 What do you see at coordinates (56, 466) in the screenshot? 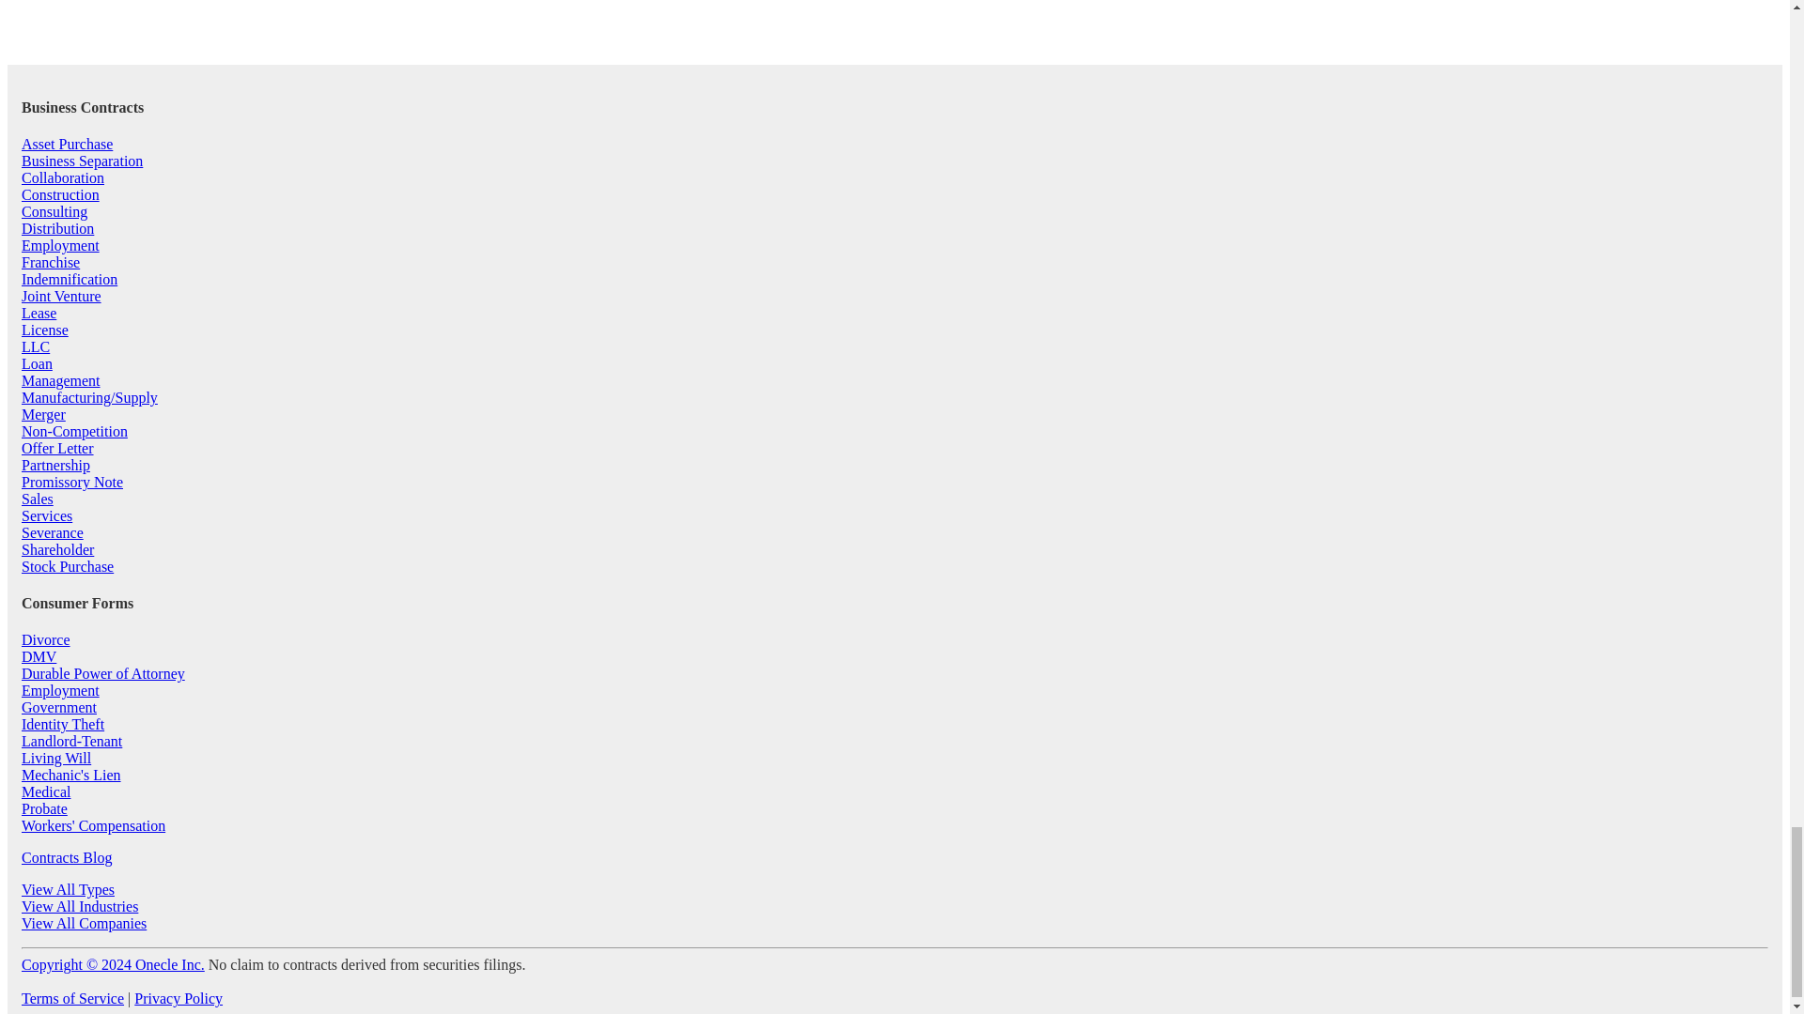
I see `Partnership` at bounding box center [56, 466].